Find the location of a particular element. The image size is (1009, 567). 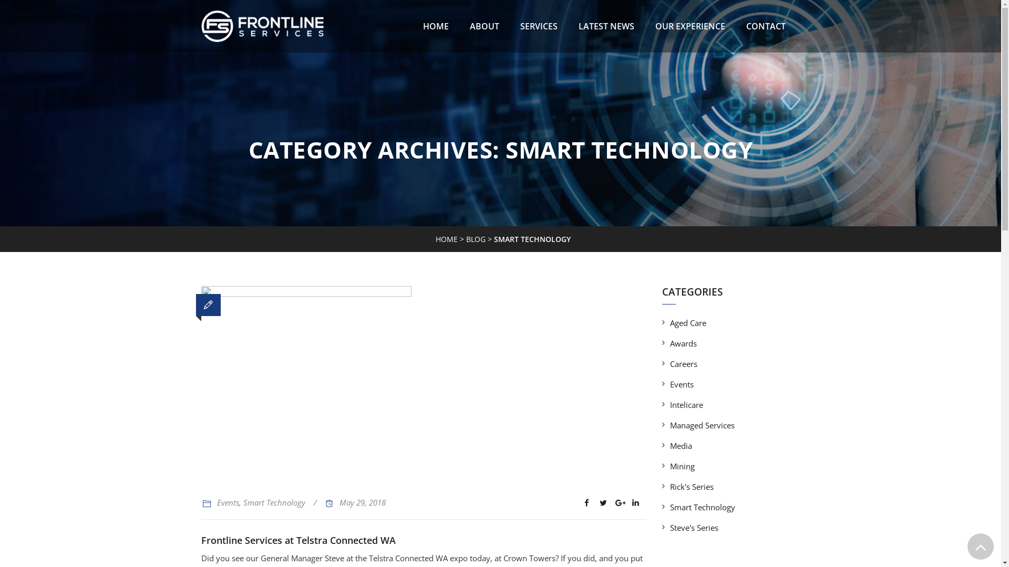

LATEST NEWS is located at coordinates (606, 26).